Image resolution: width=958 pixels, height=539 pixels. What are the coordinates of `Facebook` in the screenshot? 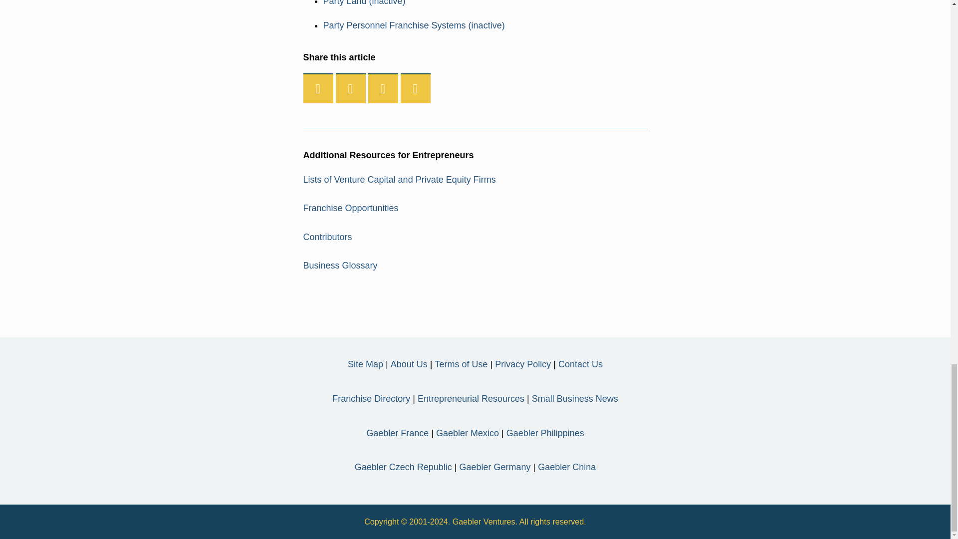 It's located at (318, 89).